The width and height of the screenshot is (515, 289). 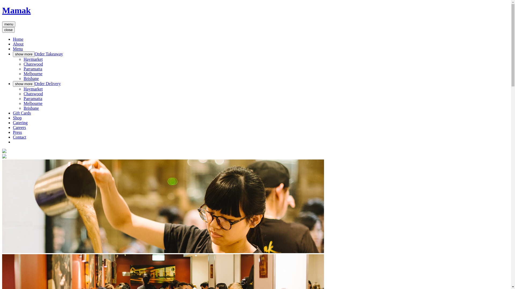 I want to click on show more, so click(x=24, y=84).